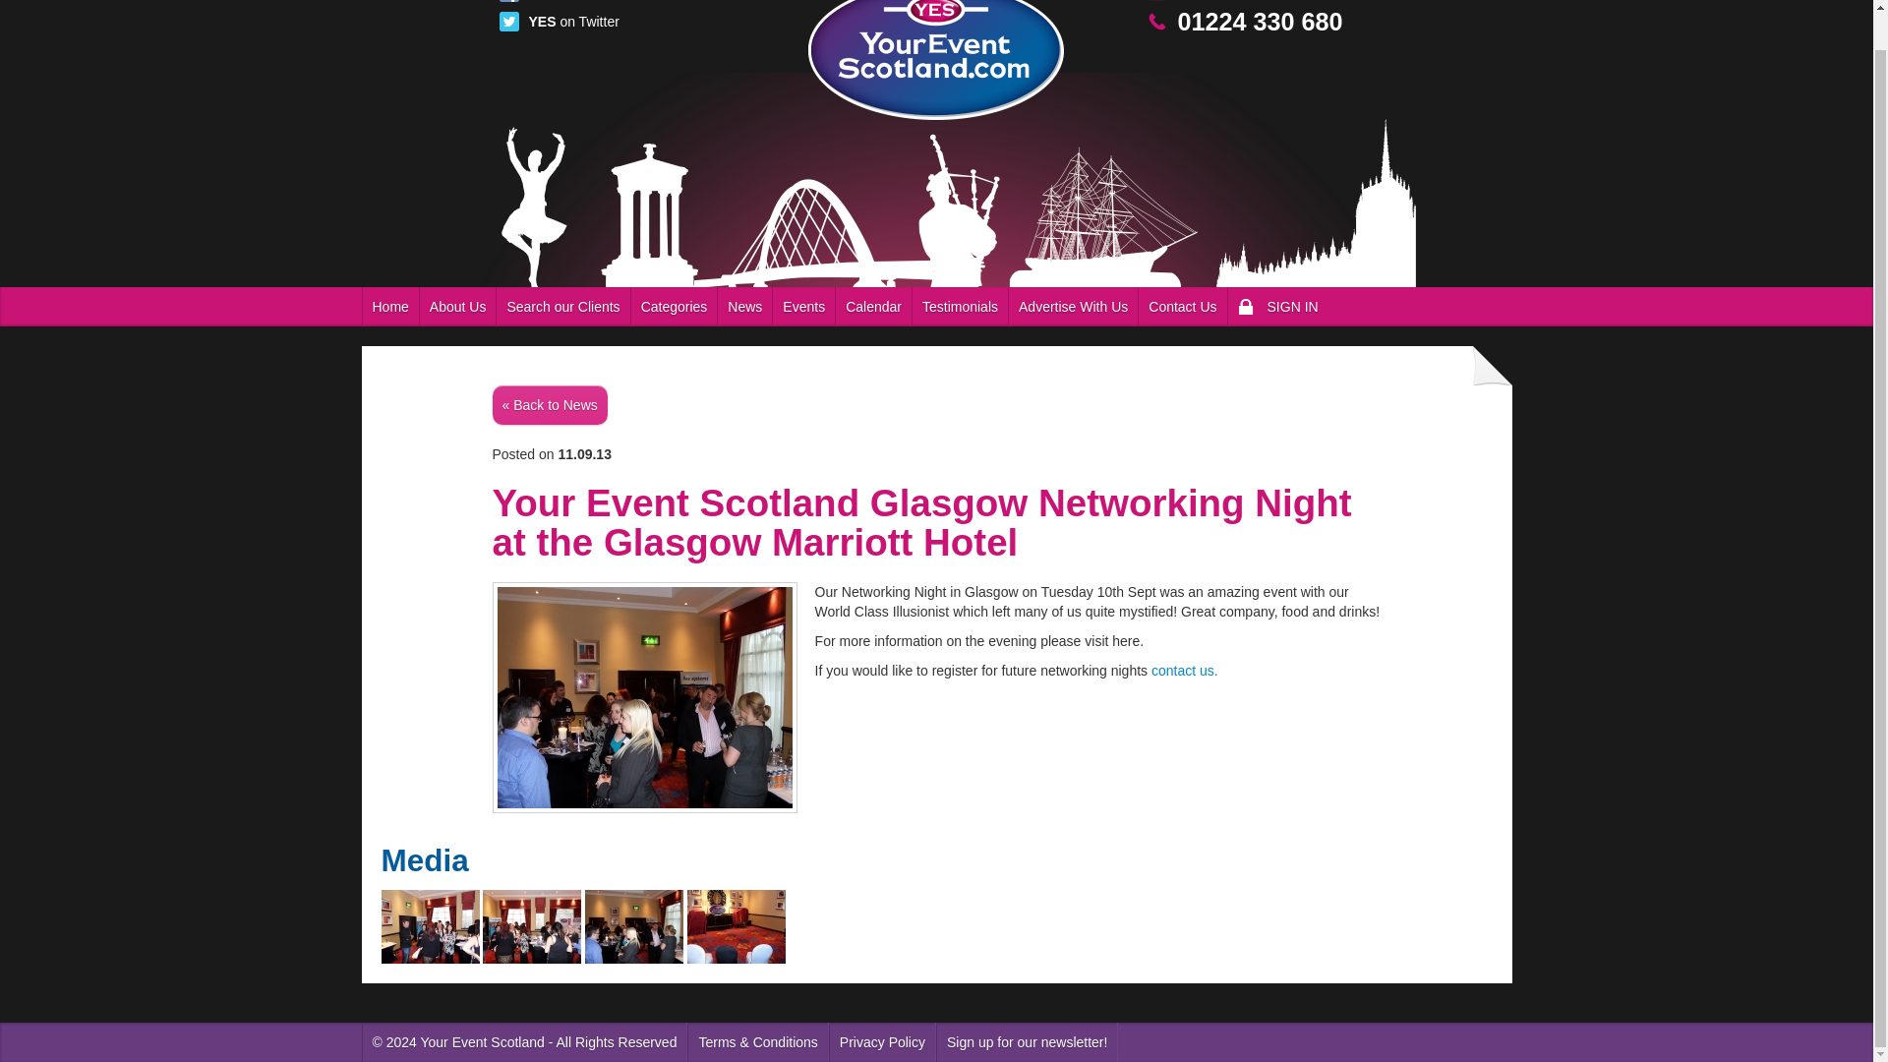 The width and height of the screenshot is (1888, 1062). I want to click on Home, so click(389, 306).